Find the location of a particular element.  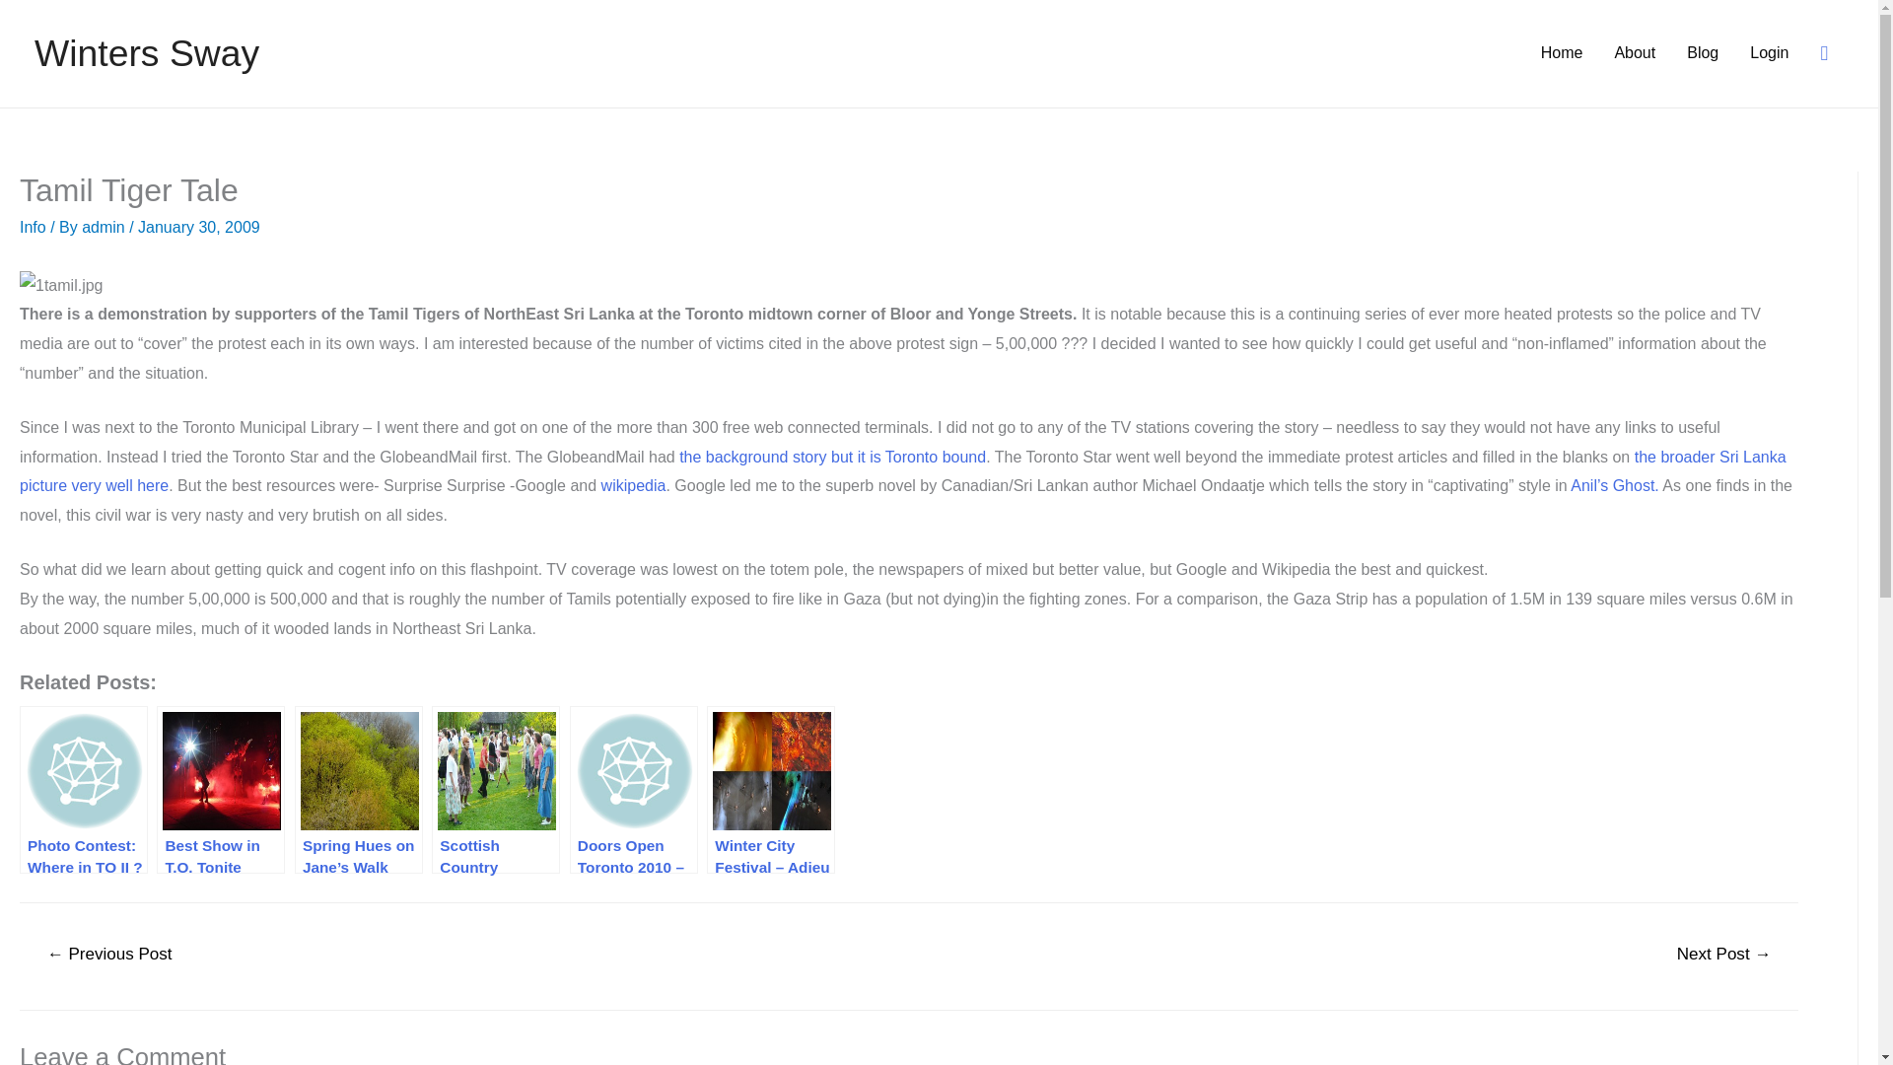

View all posts by admin is located at coordinates (105, 227).